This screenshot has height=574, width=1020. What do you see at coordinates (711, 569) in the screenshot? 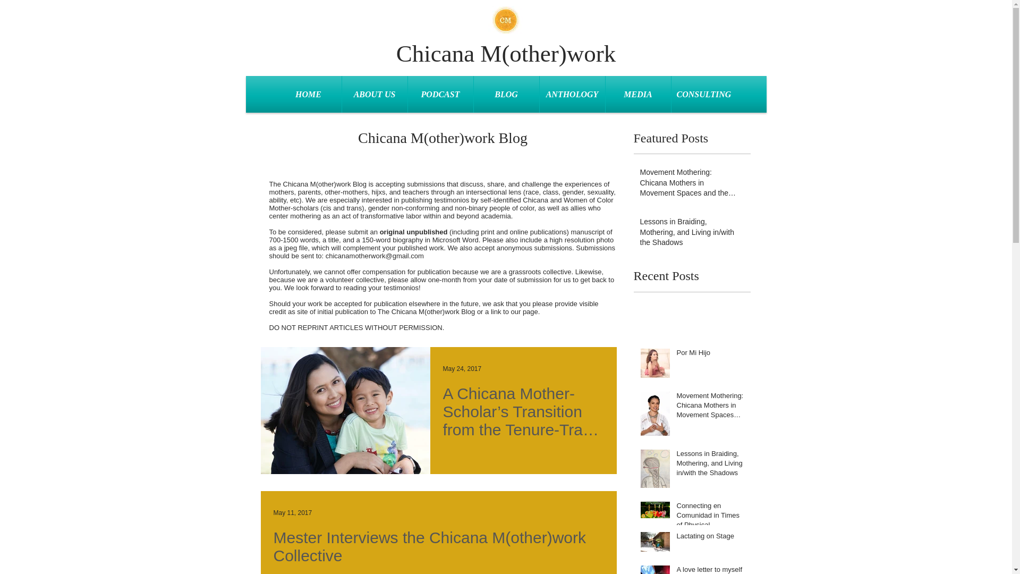
I see `A love letter to myself in this final stretch` at bounding box center [711, 569].